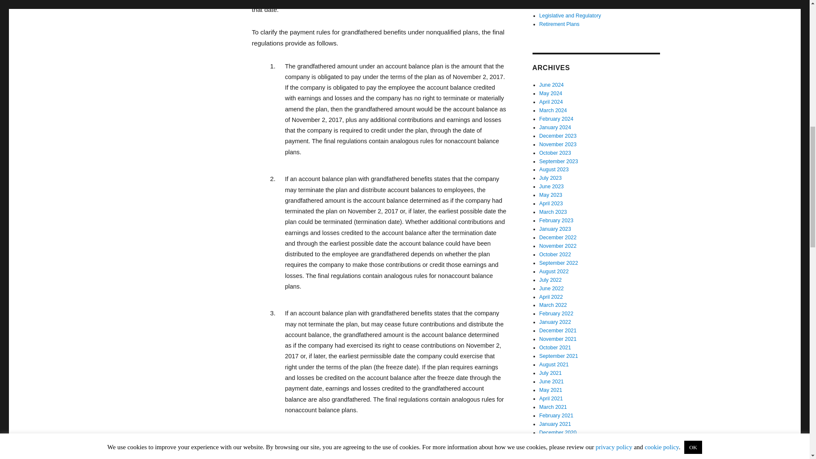  I want to click on June 2024, so click(552, 85).